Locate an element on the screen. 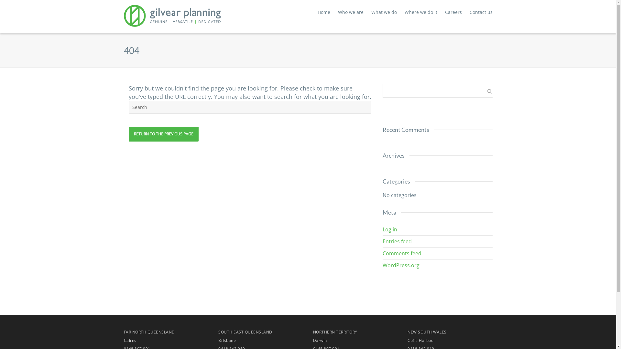 This screenshot has width=621, height=349. Comments feed is located at coordinates (440, 253).